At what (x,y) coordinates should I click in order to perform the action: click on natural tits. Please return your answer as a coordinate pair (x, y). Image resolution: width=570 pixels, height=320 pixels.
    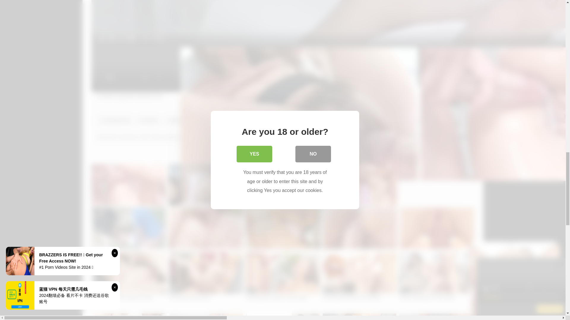
    Looking at the image, I should click on (464, 120).